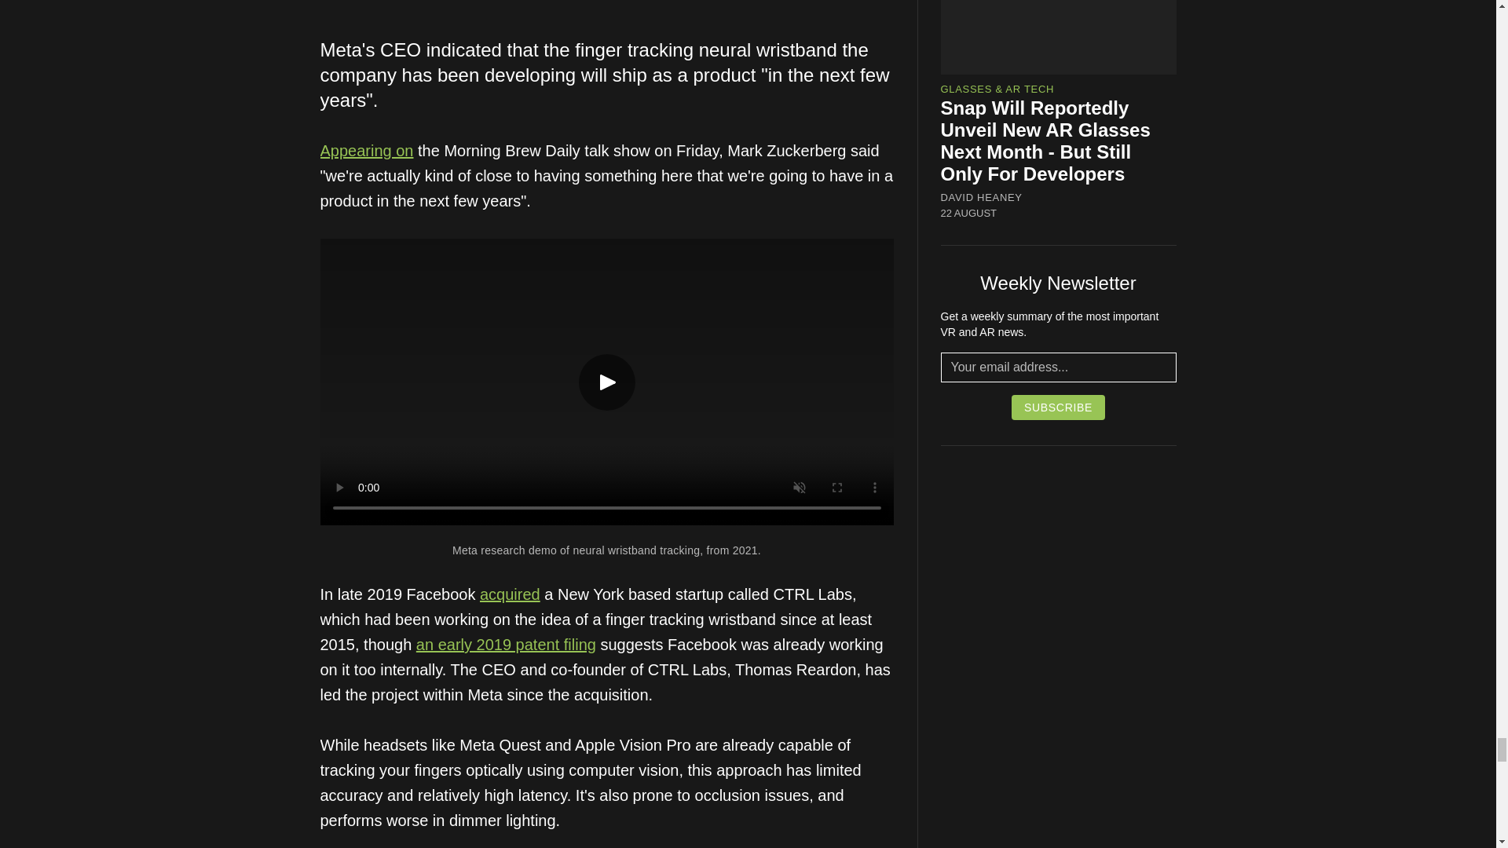 The width and height of the screenshot is (1508, 848). What do you see at coordinates (366, 151) in the screenshot?
I see `Appearing on` at bounding box center [366, 151].